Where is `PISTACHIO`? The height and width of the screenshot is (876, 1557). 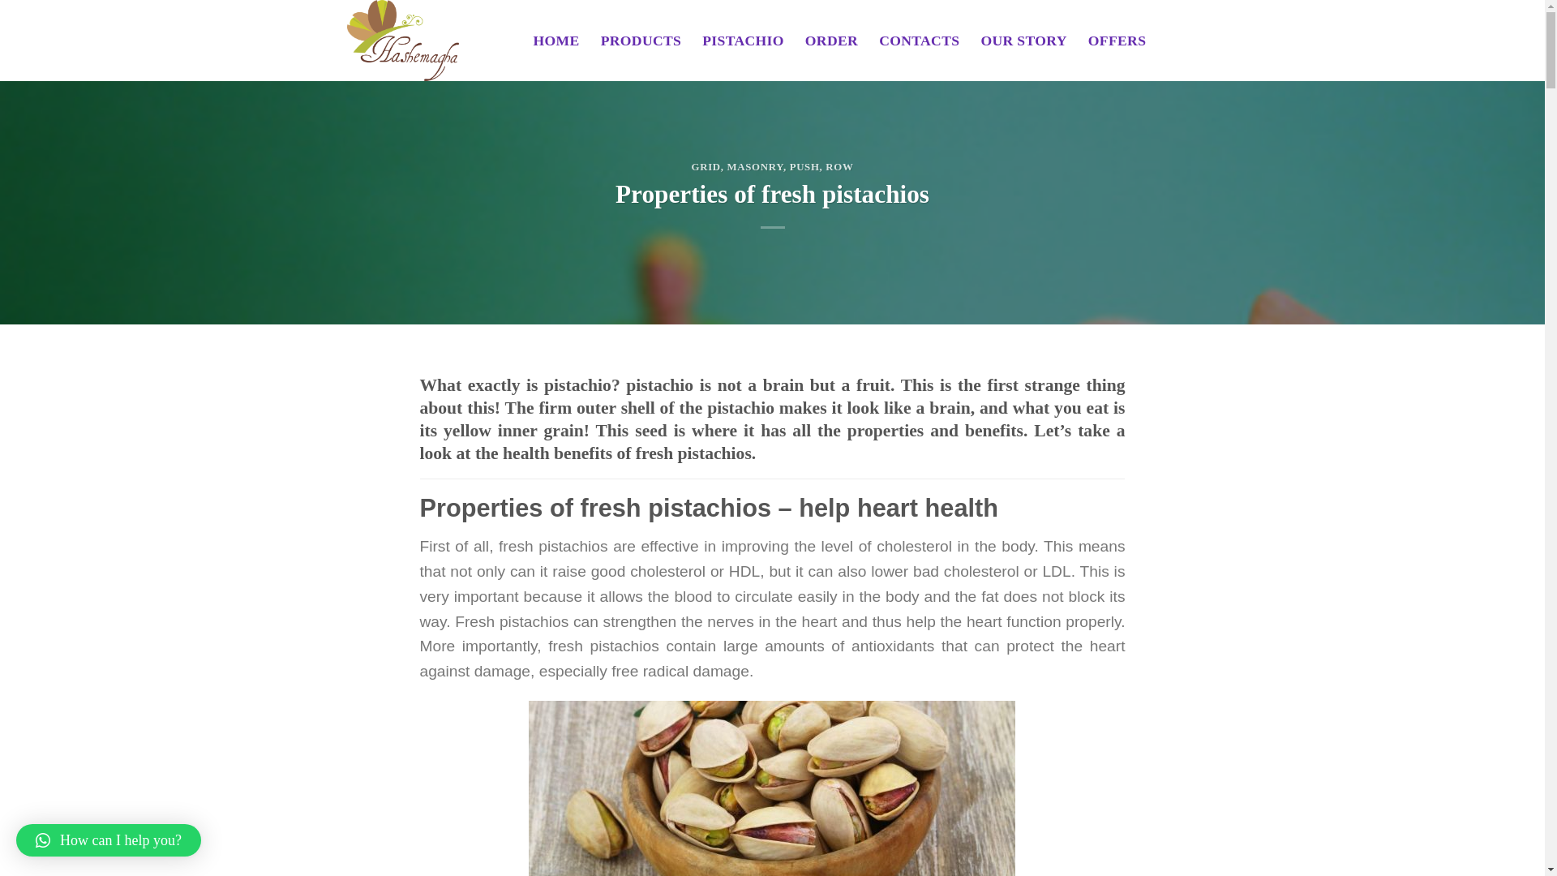 PISTACHIO is located at coordinates (743, 41).